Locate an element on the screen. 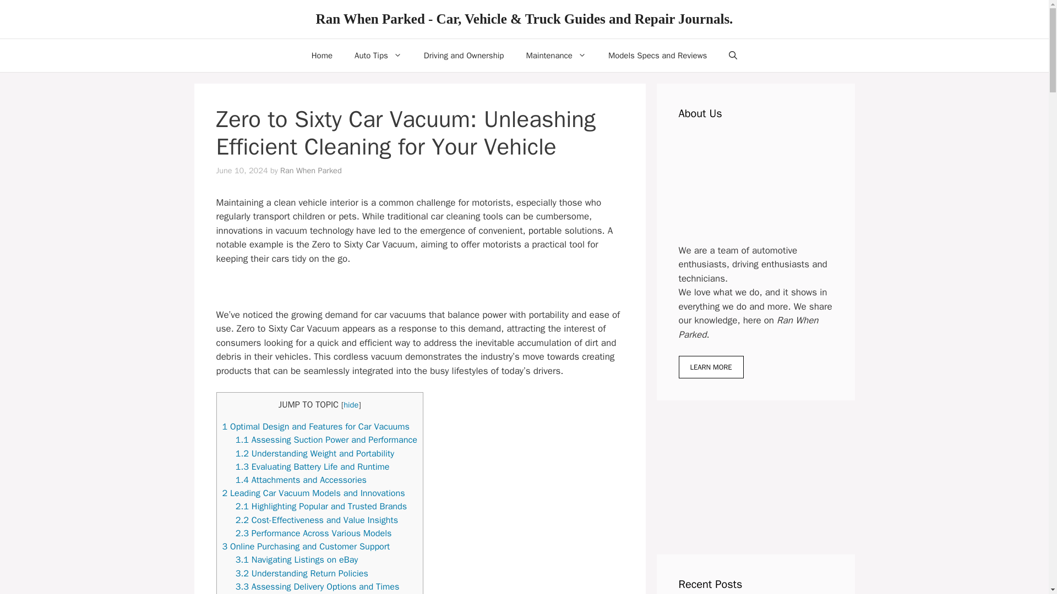 This screenshot has width=1057, height=594. Home is located at coordinates (322, 55).